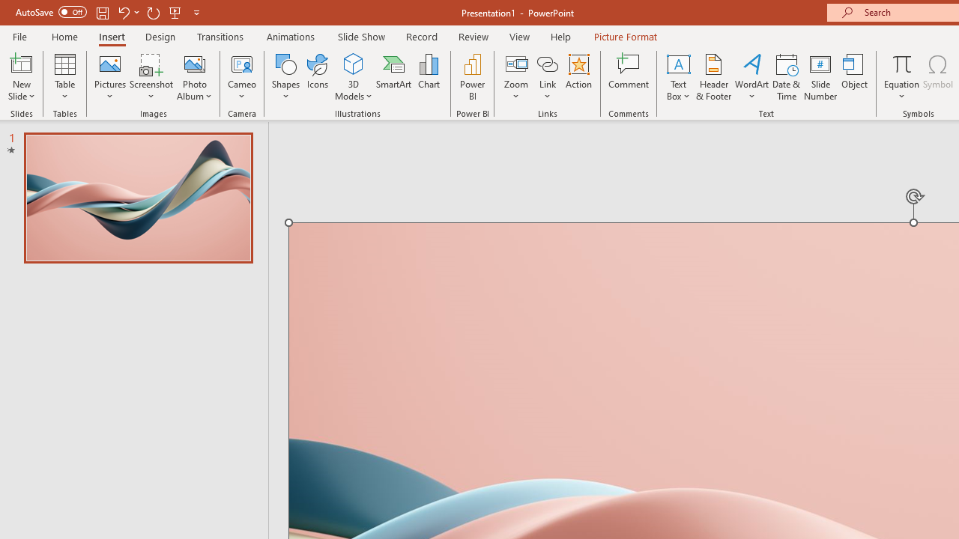  Describe the element at coordinates (752, 76) in the screenshot. I see `WordArt` at that location.